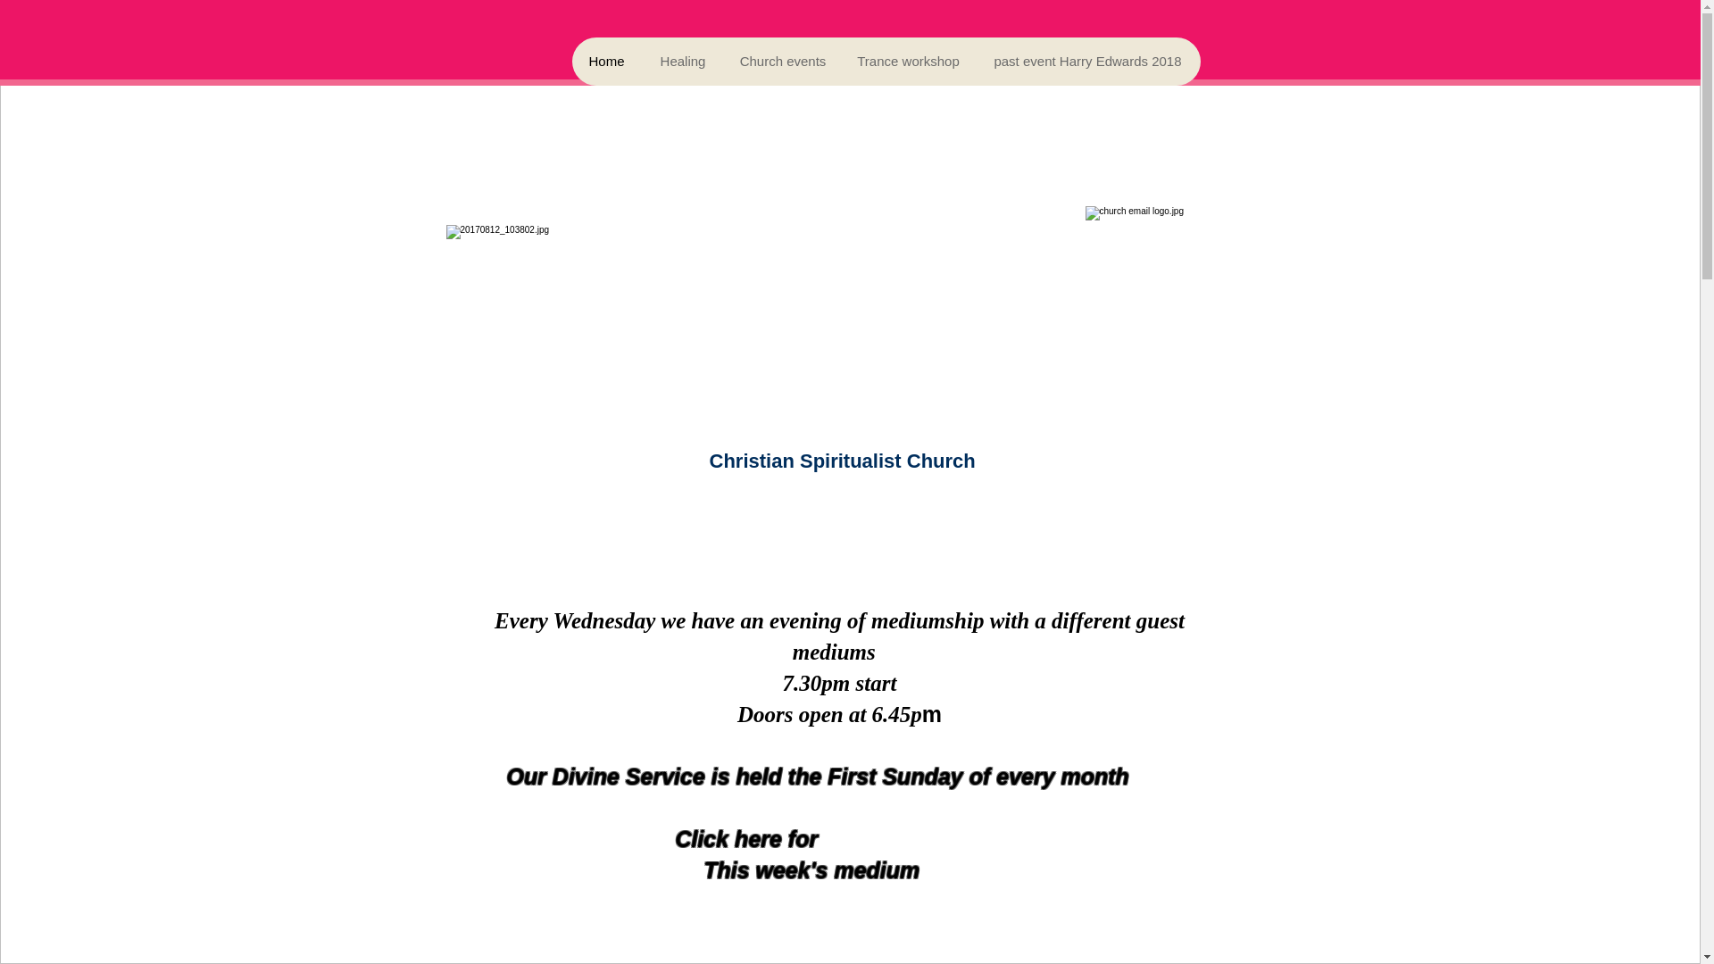 This screenshot has width=1714, height=964. What do you see at coordinates (605, 62) in the screenshot?
I see `Home` at bounding box center [605, 62].